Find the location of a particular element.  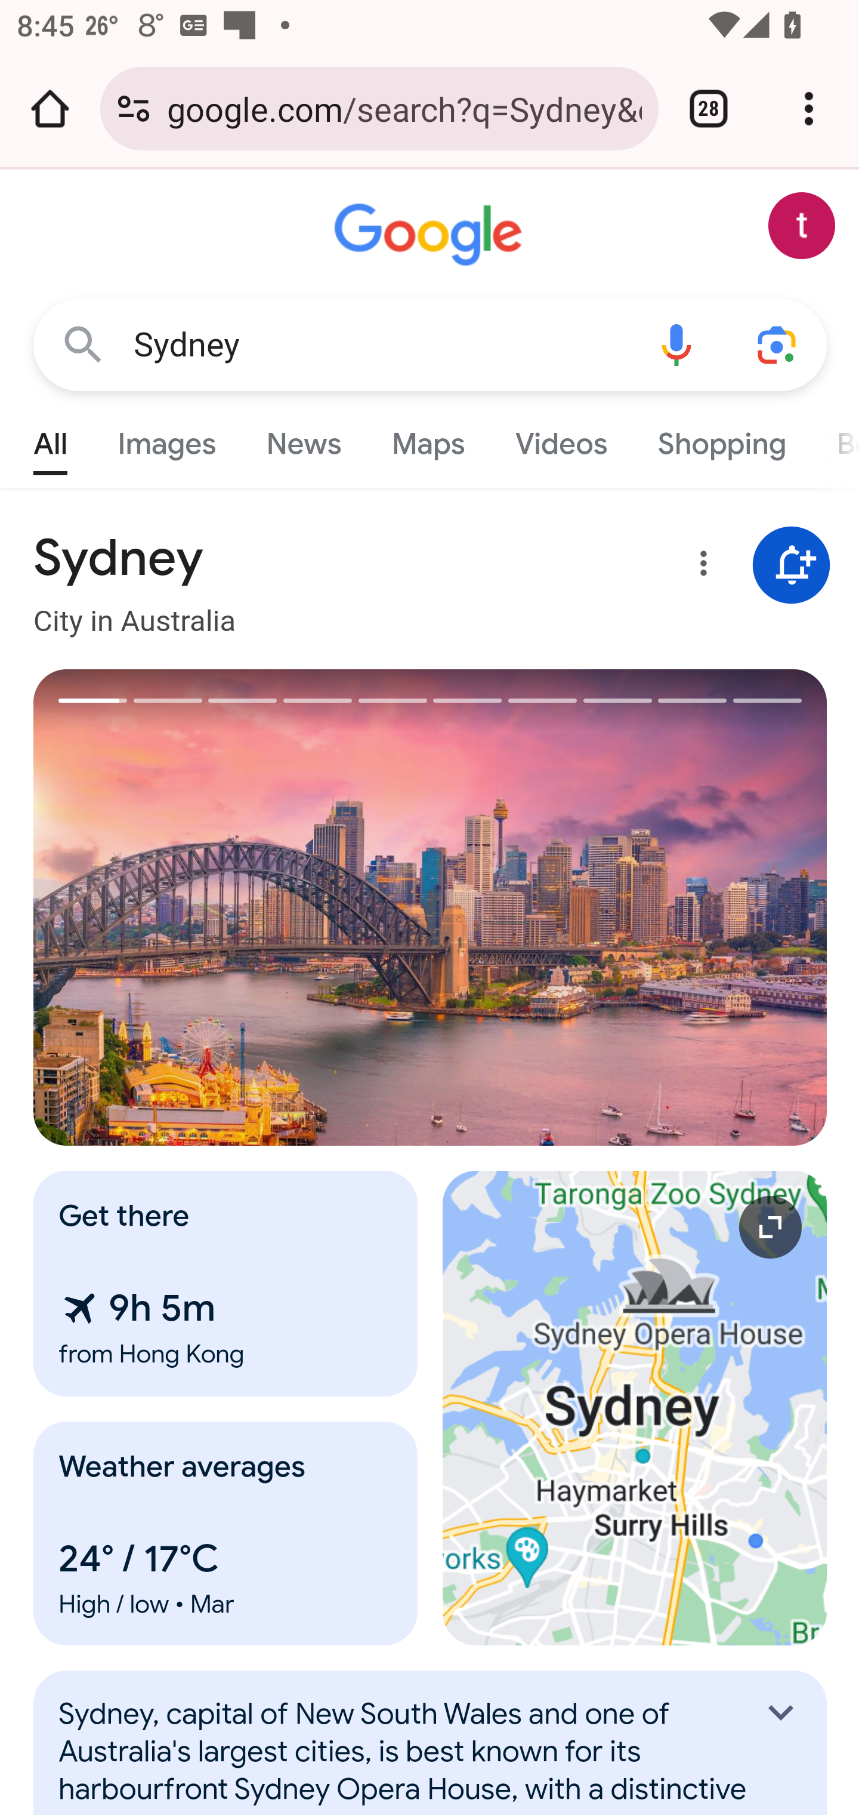

Videos is located at coordinates (562, 438).